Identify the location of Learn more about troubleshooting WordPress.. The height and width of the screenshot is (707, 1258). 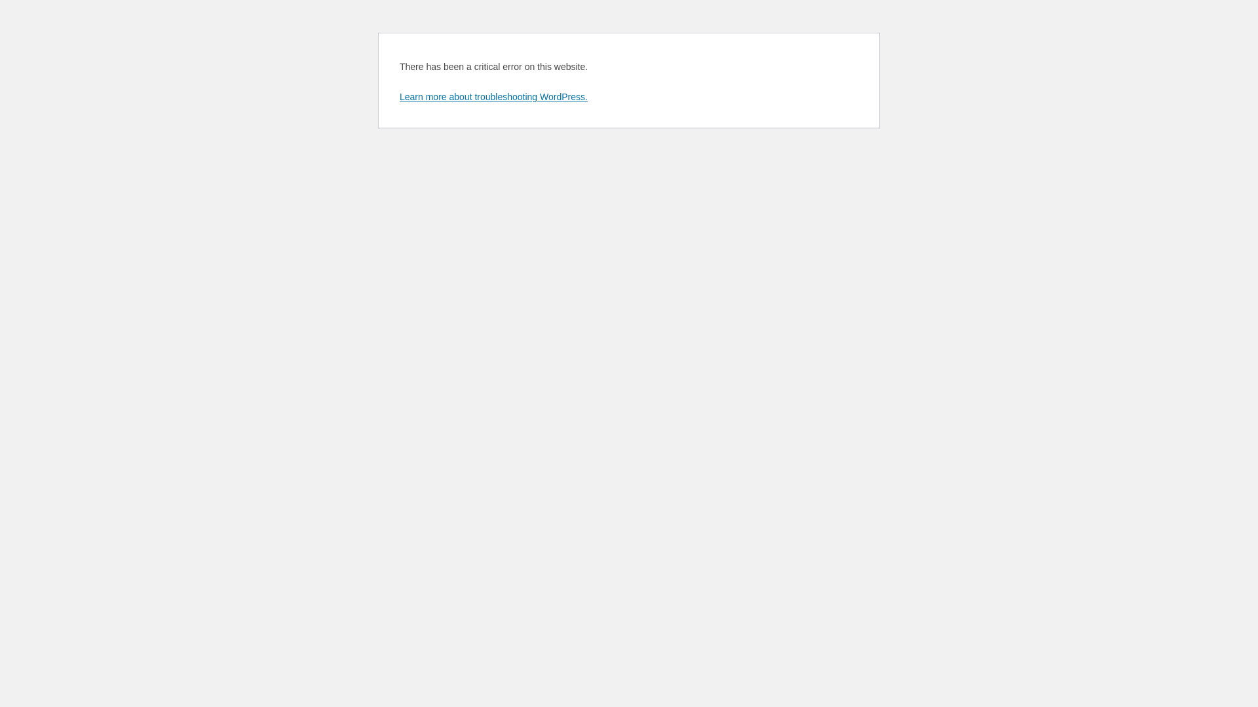
(494, 97).